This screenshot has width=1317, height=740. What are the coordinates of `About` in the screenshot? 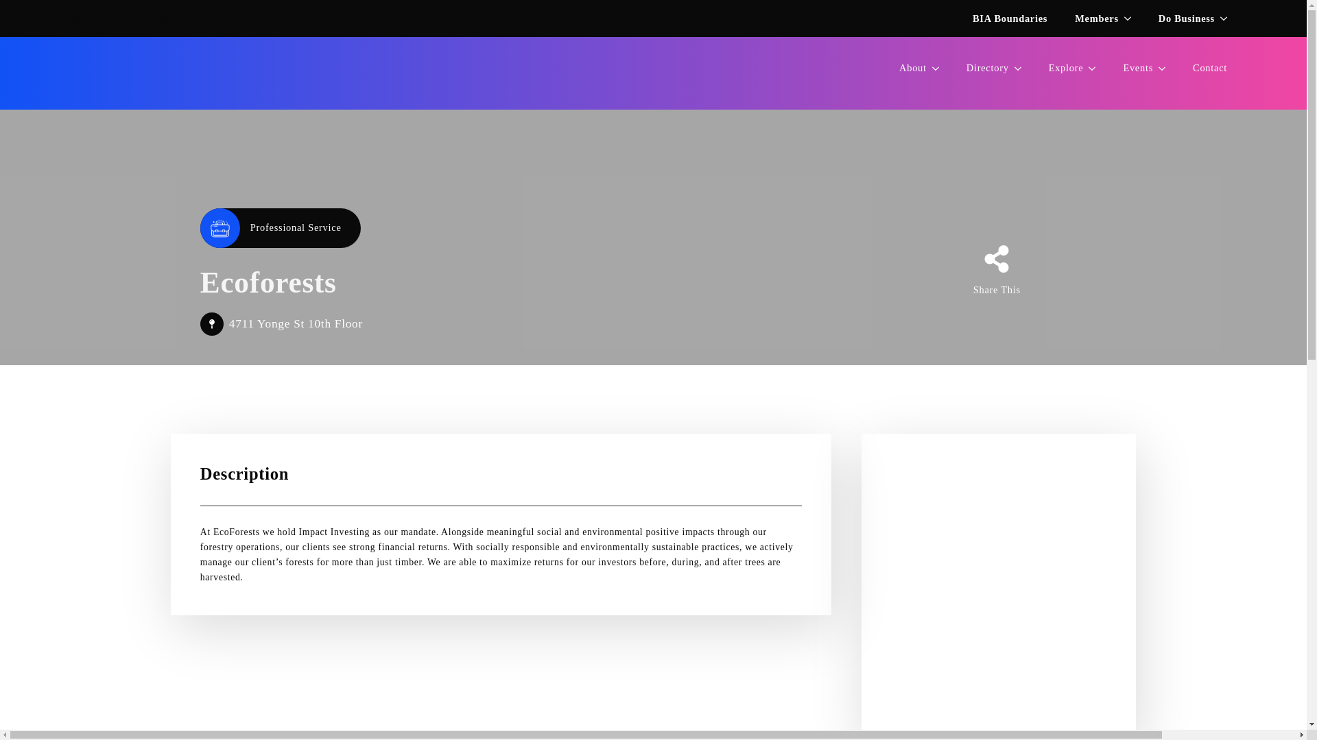 It's located at (1179, 18).